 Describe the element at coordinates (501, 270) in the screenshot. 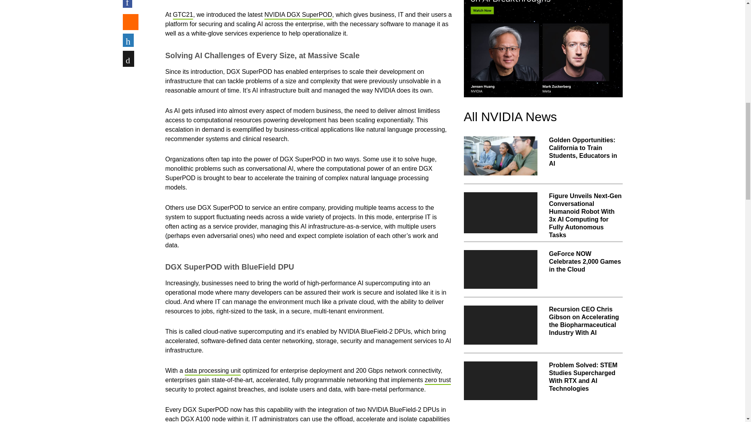

I see `GeForce NOW Celebrates 2,000 Games in the Cloud` at that location.